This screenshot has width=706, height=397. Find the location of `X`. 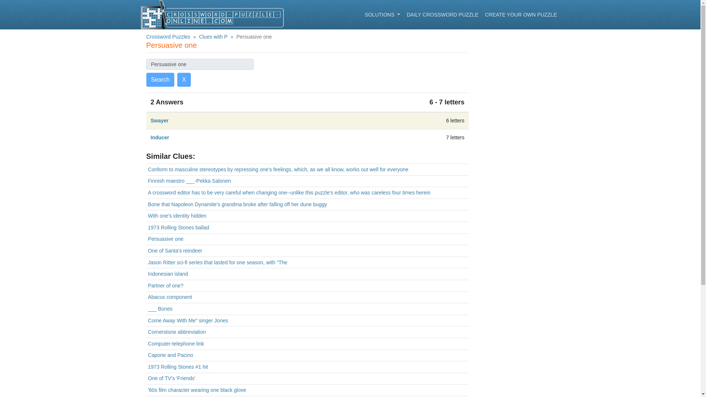

X is located at coordinates (184, 79).